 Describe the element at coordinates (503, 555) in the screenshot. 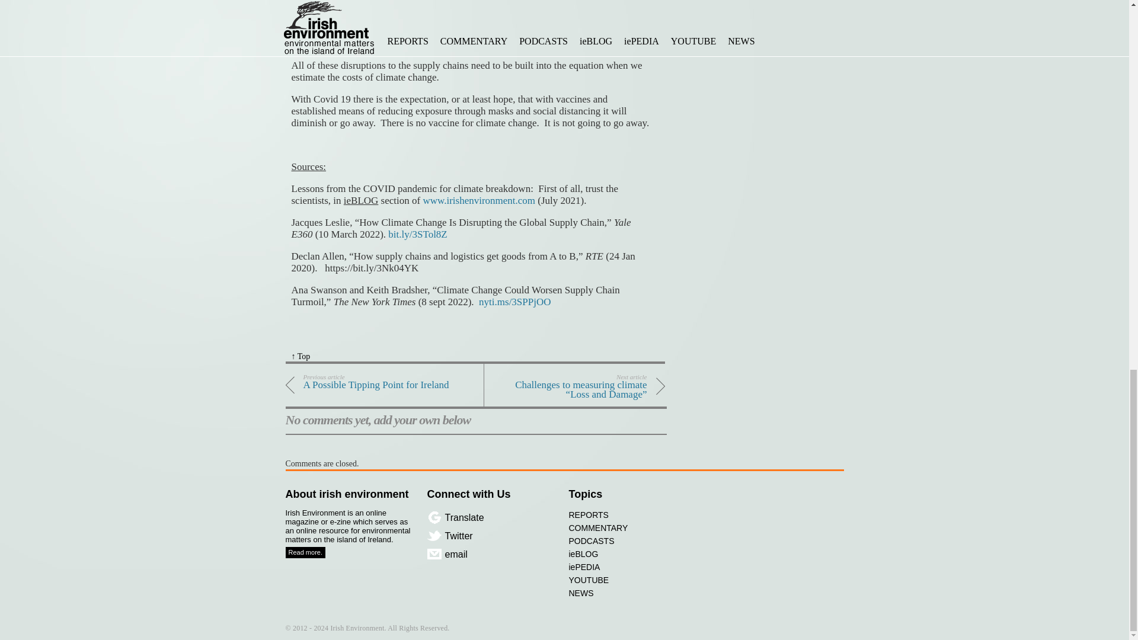

I see `email` at that location.